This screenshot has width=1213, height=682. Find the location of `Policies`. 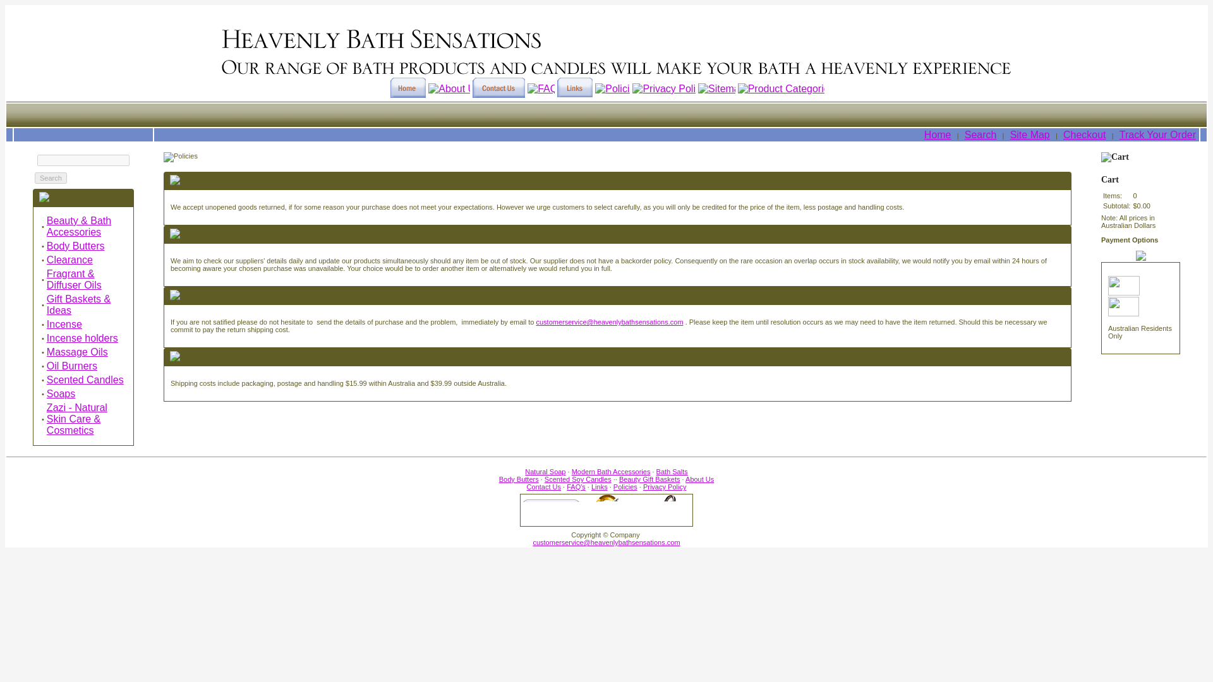

Policies is located at coordinates (625, 486).